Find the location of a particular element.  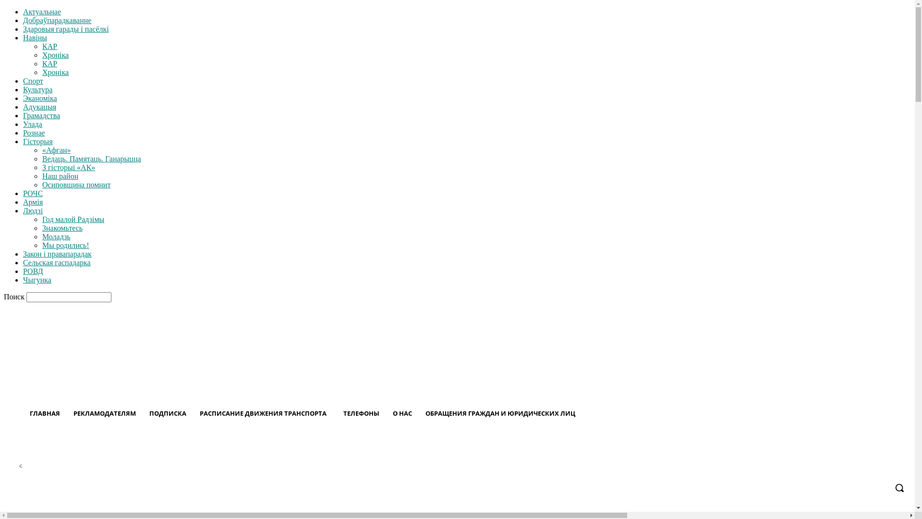

Facebook is located at coordinates (651, 450).